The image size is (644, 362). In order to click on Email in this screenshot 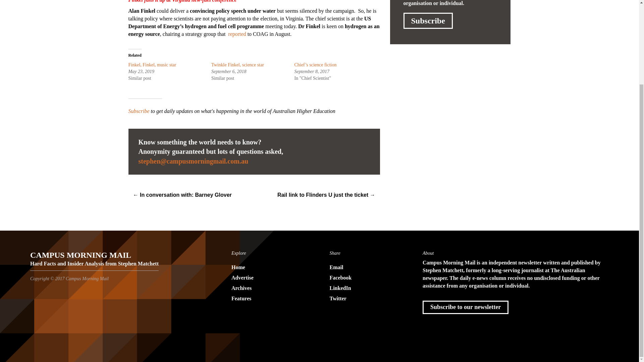, I will do `click(368, 267)`.